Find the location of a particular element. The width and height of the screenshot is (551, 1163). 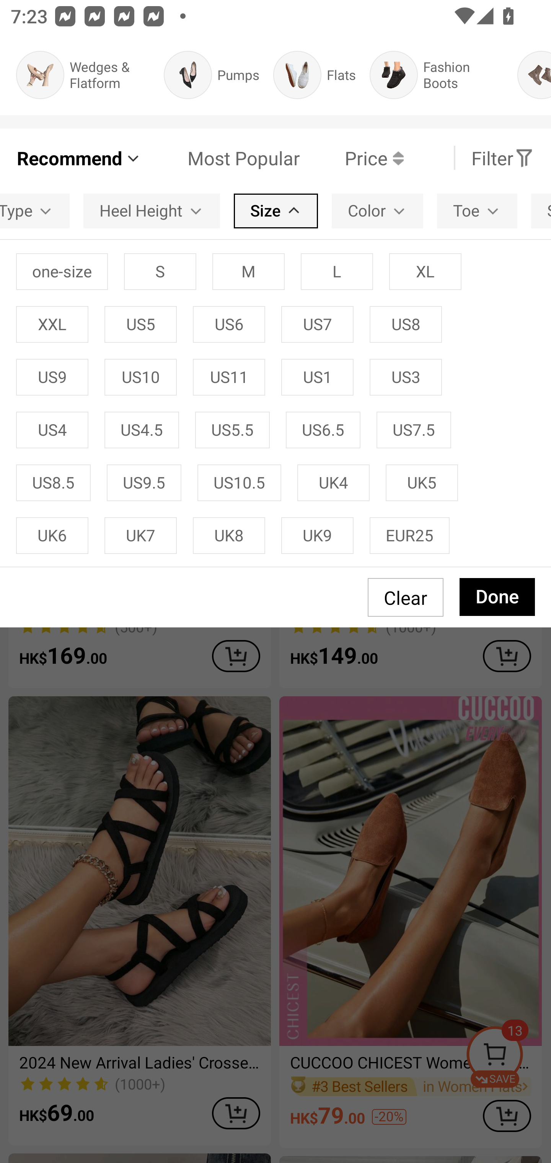

Type is located at coordinates (34, 210).